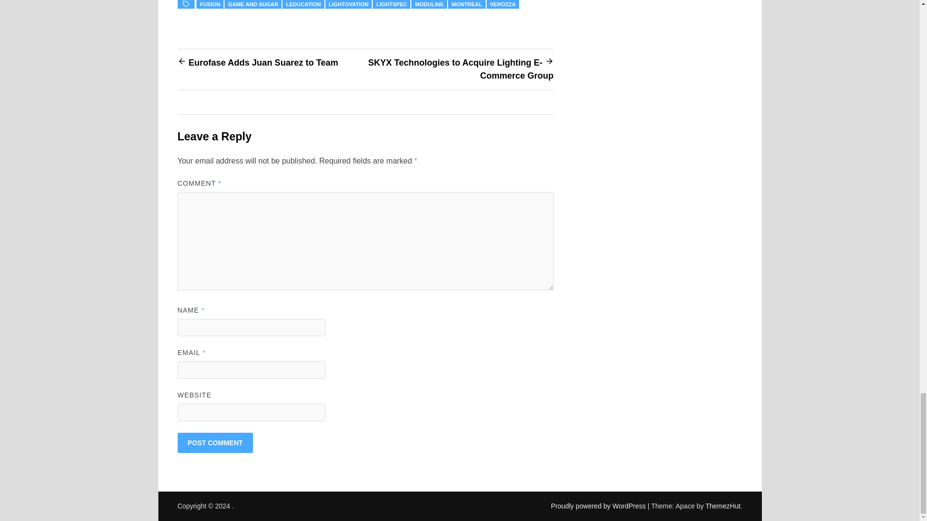 Image resolution: width=927 pixels, height=521 pixels. Describe the element at coordinates (253, 4) in the screenshot. I see `GAME AND SUGAR` at that location.